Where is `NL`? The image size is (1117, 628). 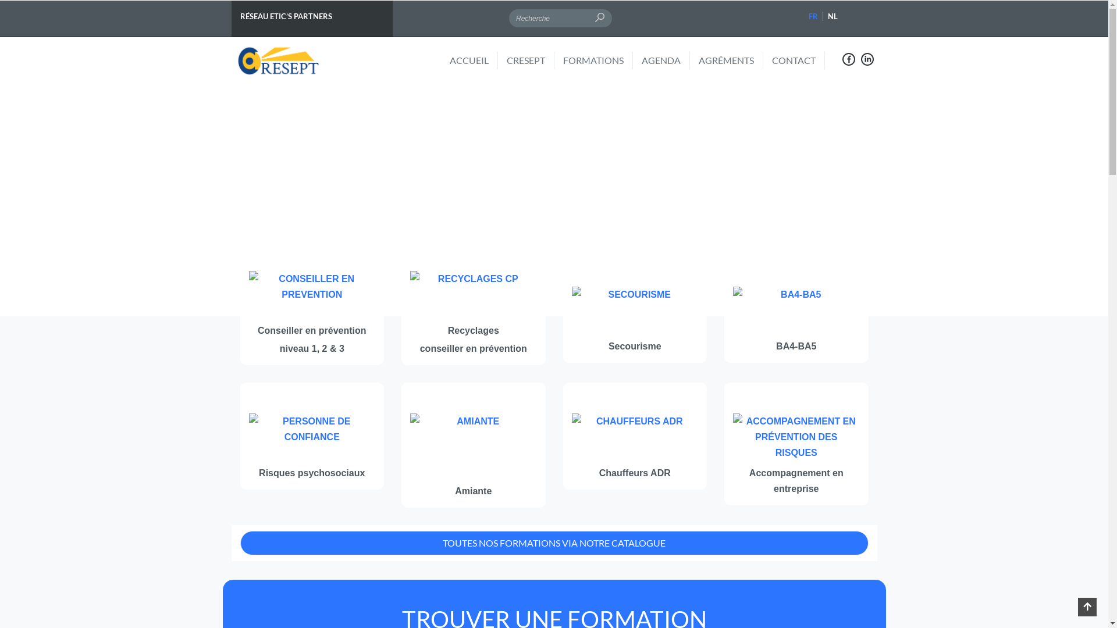
NL is located at coordinates (833, 16).